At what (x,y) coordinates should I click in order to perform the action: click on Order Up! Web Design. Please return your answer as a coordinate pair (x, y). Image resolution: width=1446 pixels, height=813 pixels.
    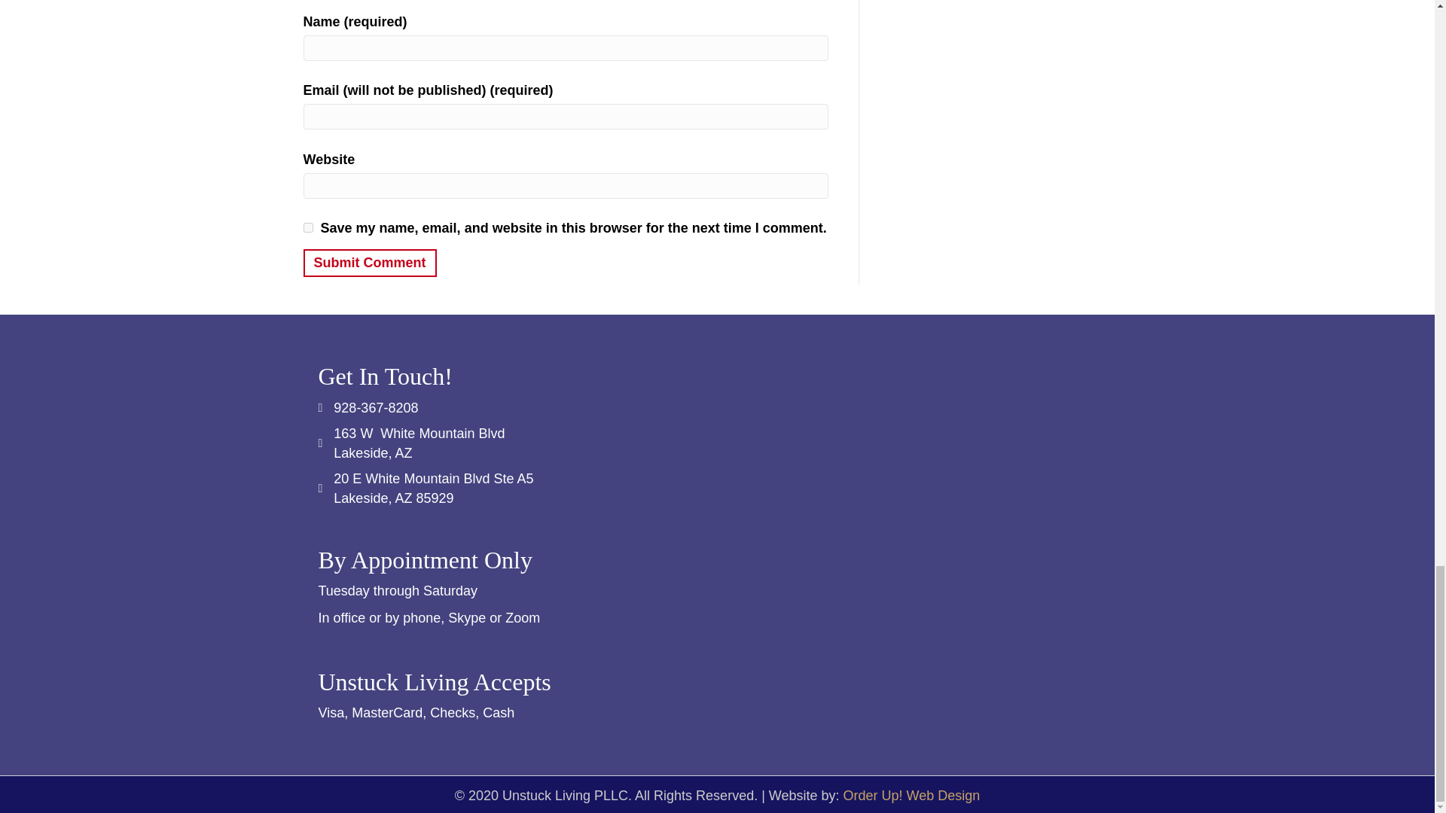
    Looking at the image, I should click on (911, 795).